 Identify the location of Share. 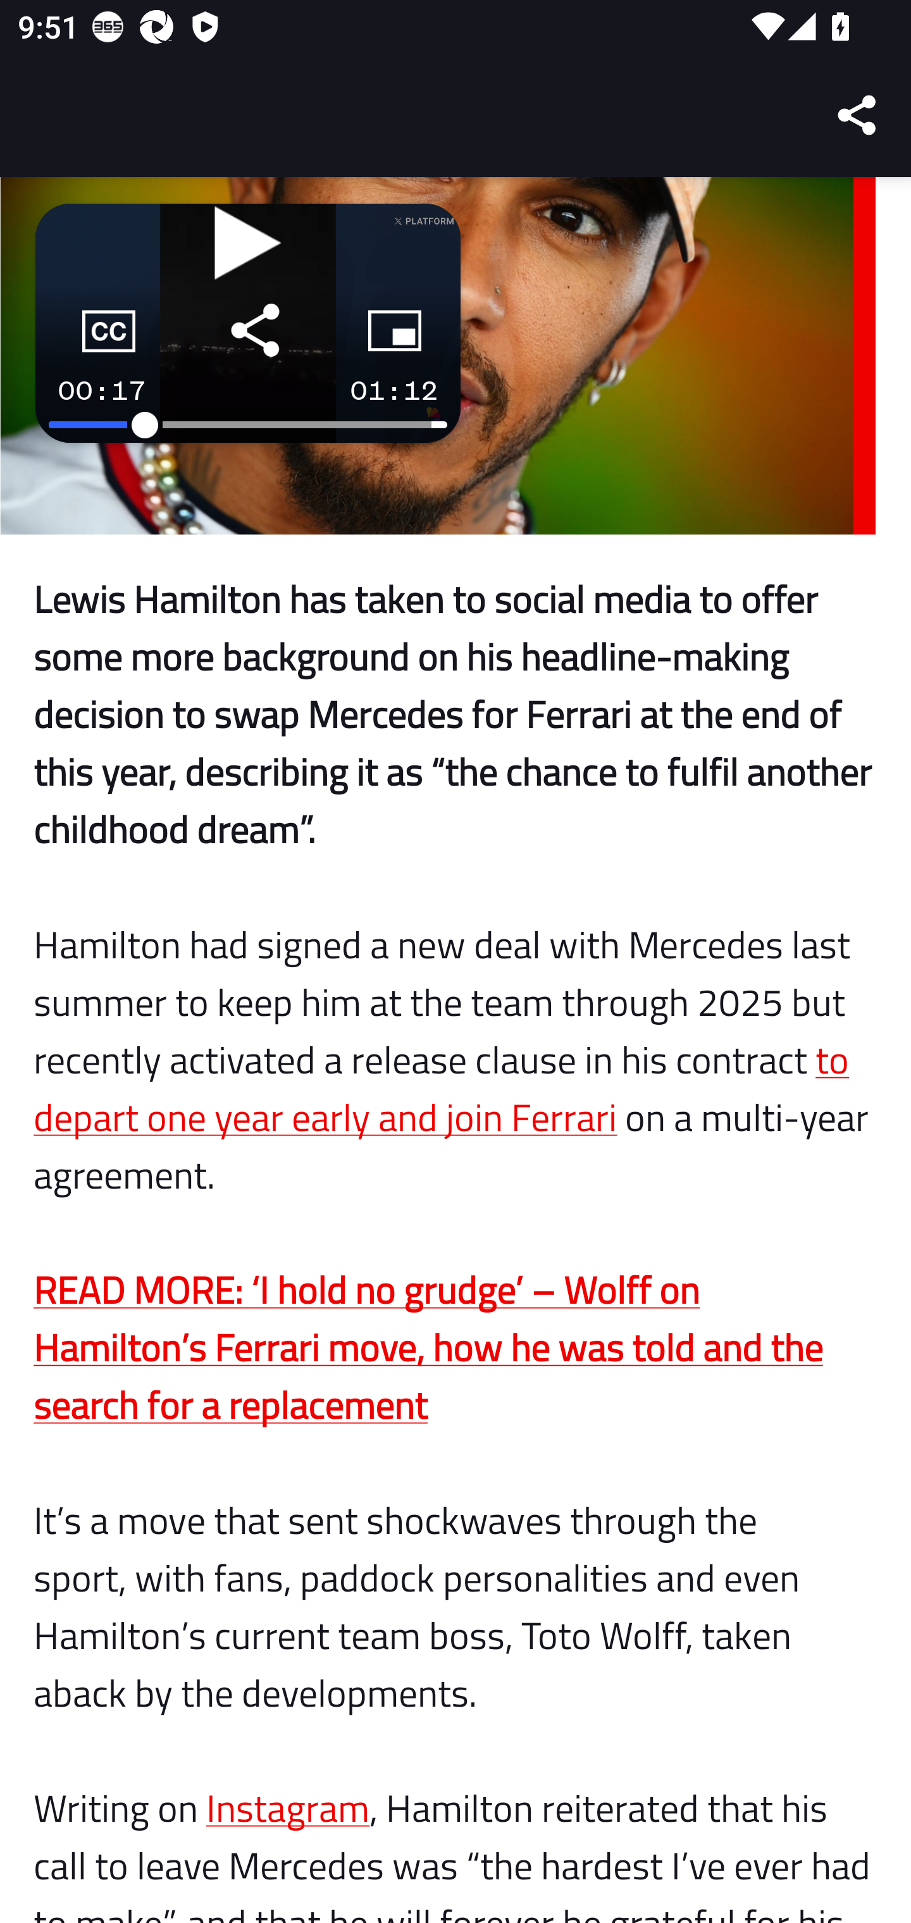
(858, 115).